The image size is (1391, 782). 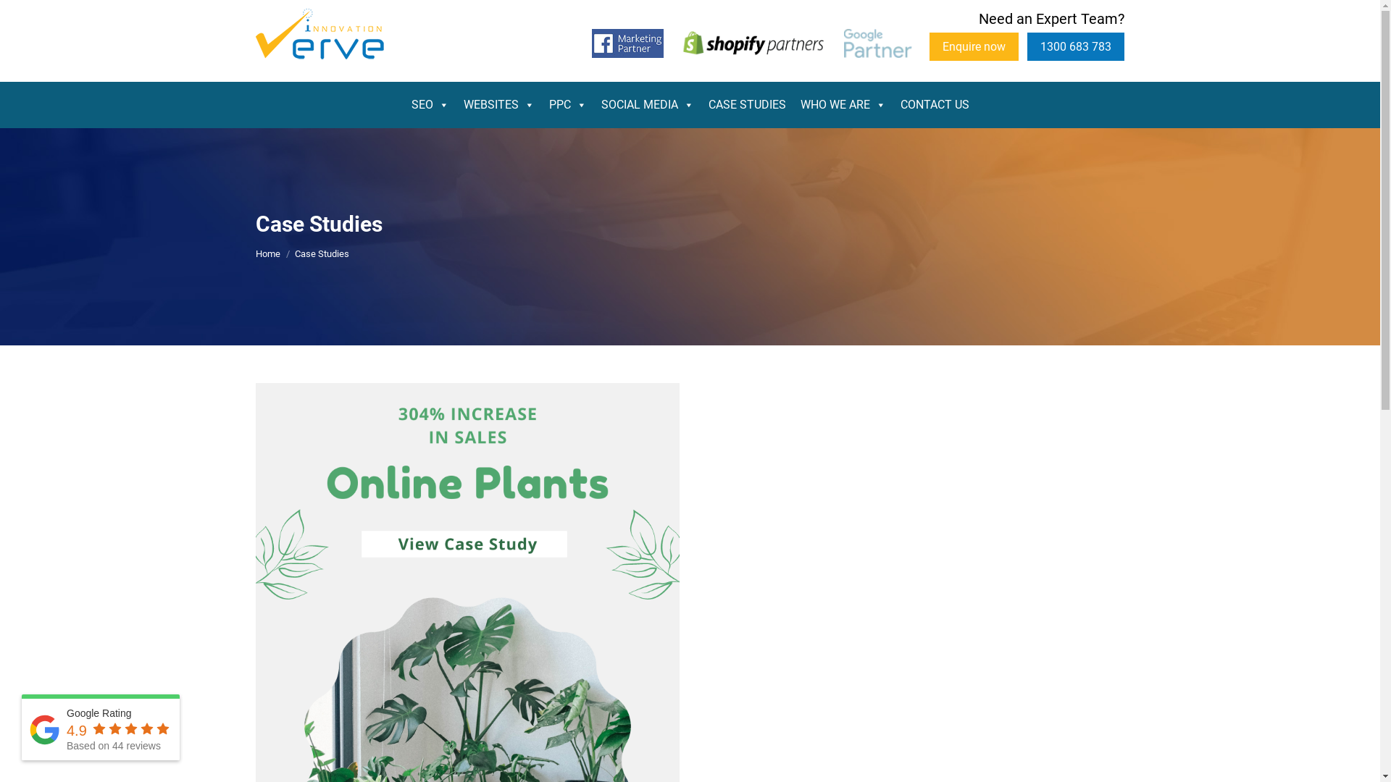 What do you see at coordinates (1076, 46) in the screenshot?
I see `1300 683 783` at bounding box center [1076, 46].